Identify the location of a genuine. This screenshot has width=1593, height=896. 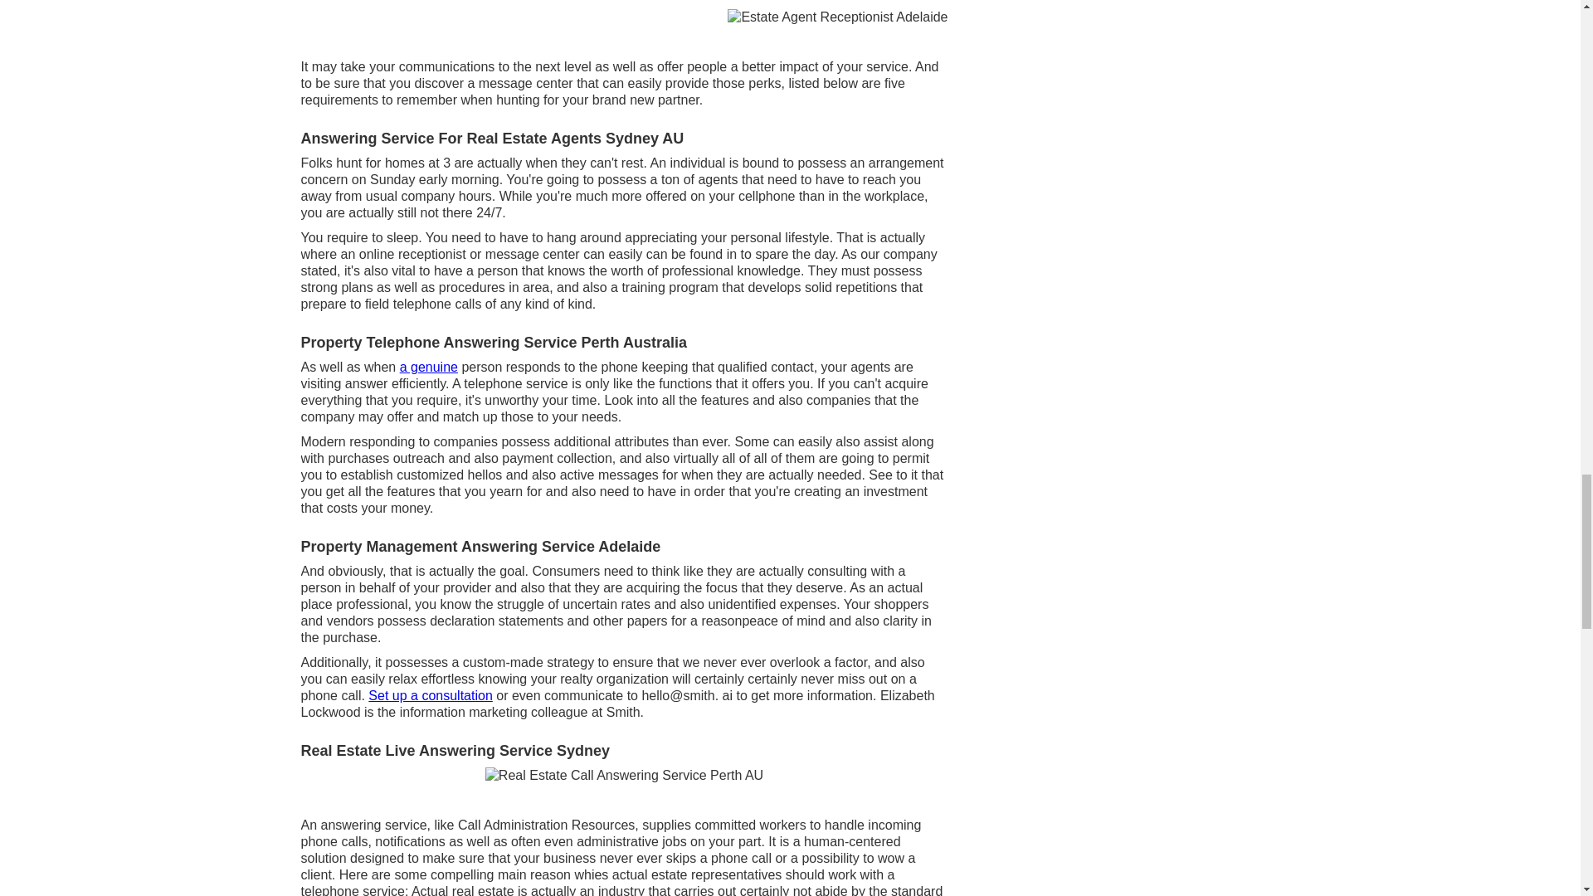
(428, 367).